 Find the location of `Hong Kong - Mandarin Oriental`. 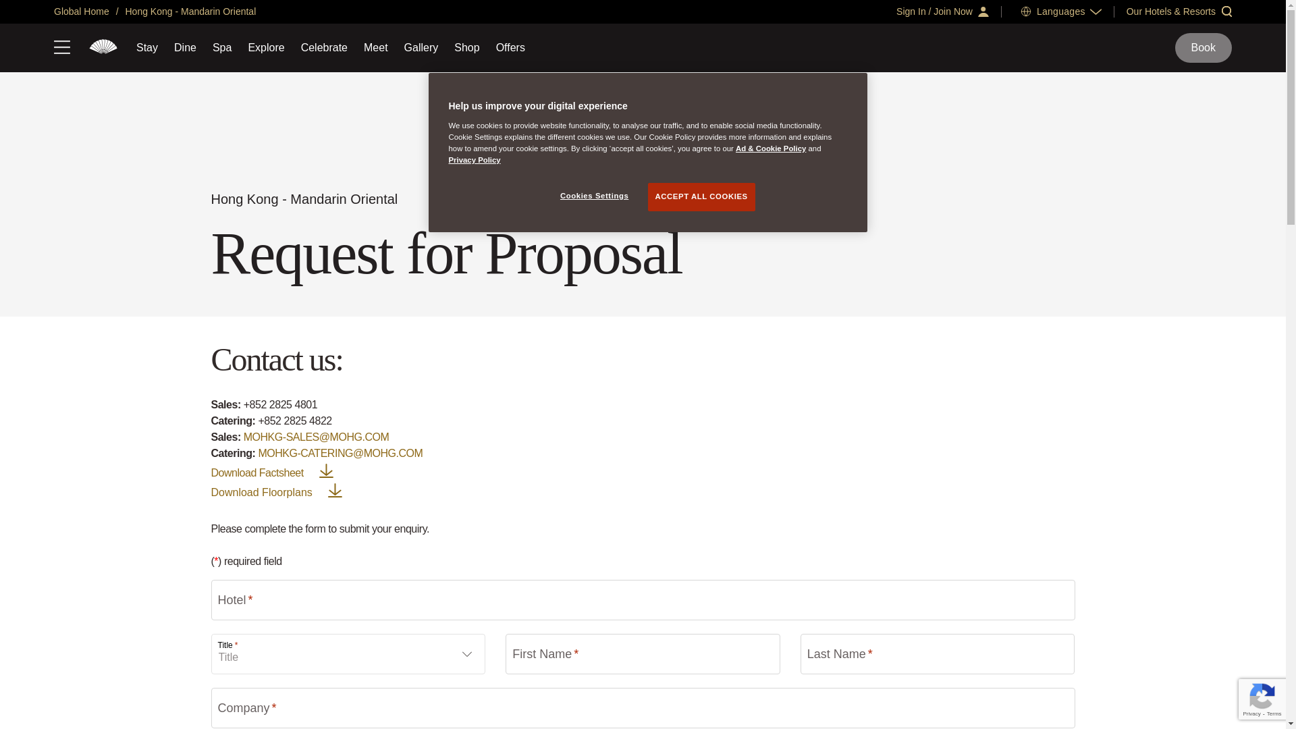

Hong Kong - Mandarin Oriental is located at coordinates (103, 48).